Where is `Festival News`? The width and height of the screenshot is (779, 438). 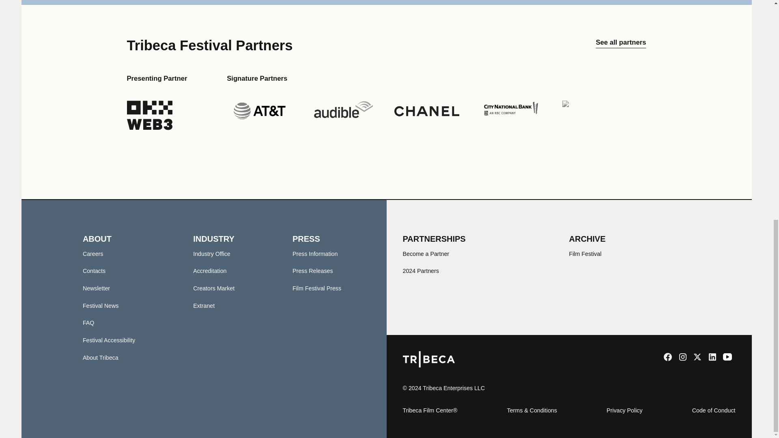 Festival News is located at coordinates (101, 306).